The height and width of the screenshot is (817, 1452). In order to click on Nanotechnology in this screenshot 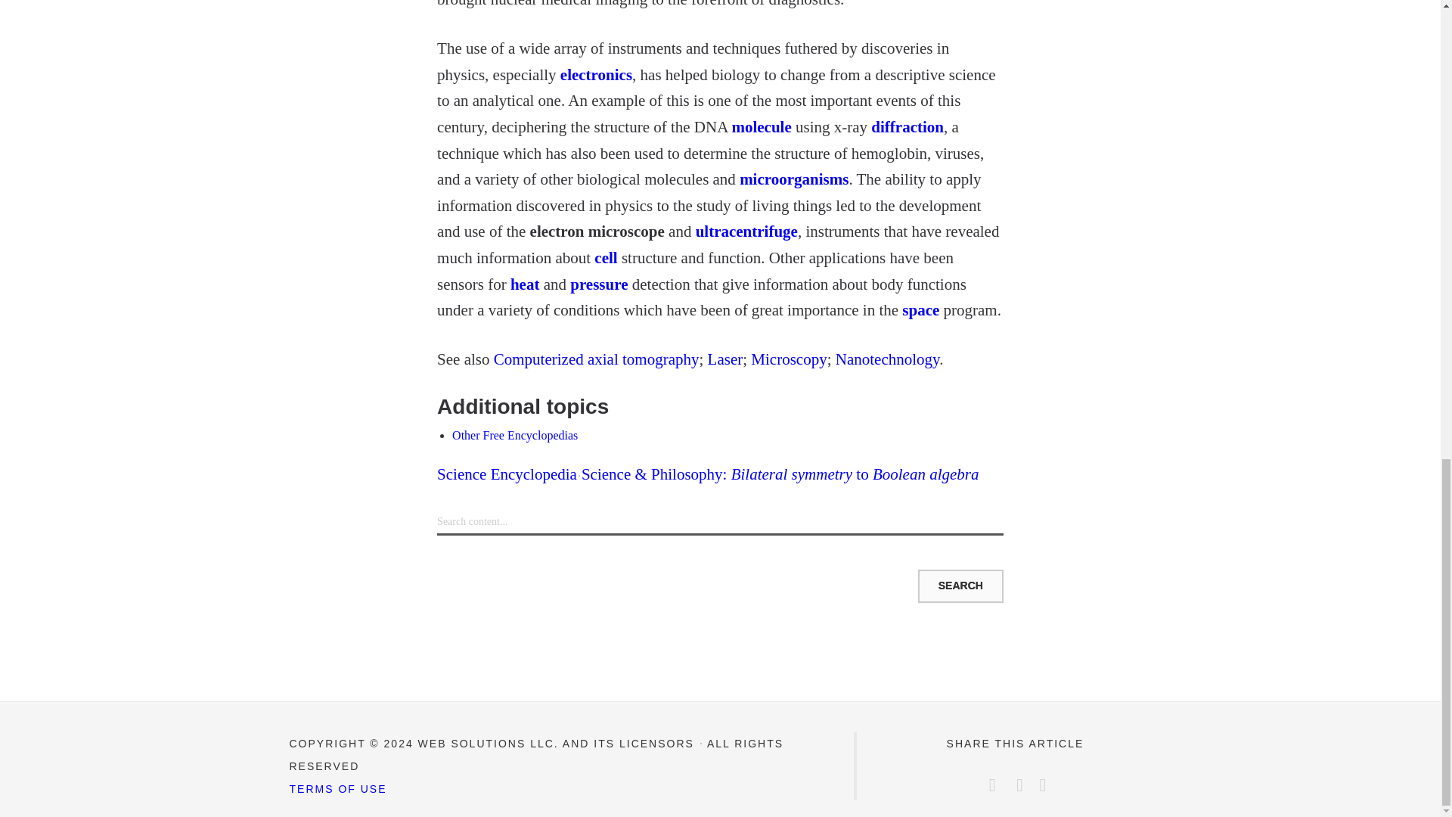, I will do `click(888, 359)`.